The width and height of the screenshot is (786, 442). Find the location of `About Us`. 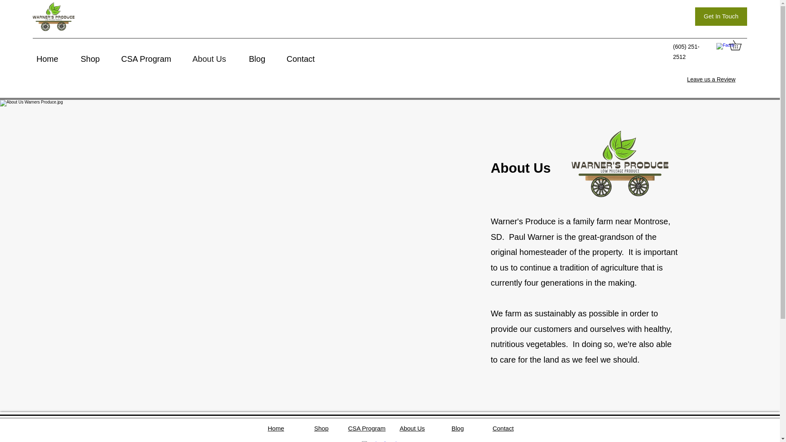

About Us is located at coordinates (412, 428).